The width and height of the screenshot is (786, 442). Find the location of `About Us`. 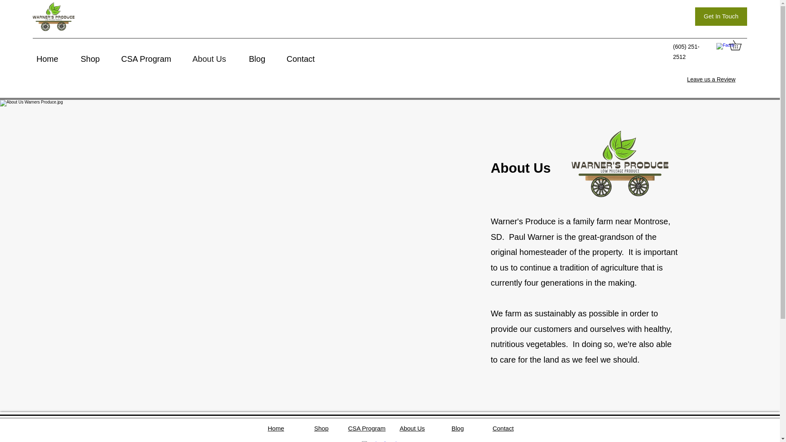

About Us is located at coordinates (412, 428).